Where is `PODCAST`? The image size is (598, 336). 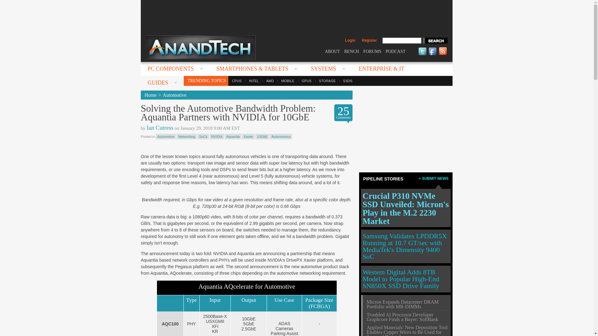
PODCAST is located at coordinates (396, 51).